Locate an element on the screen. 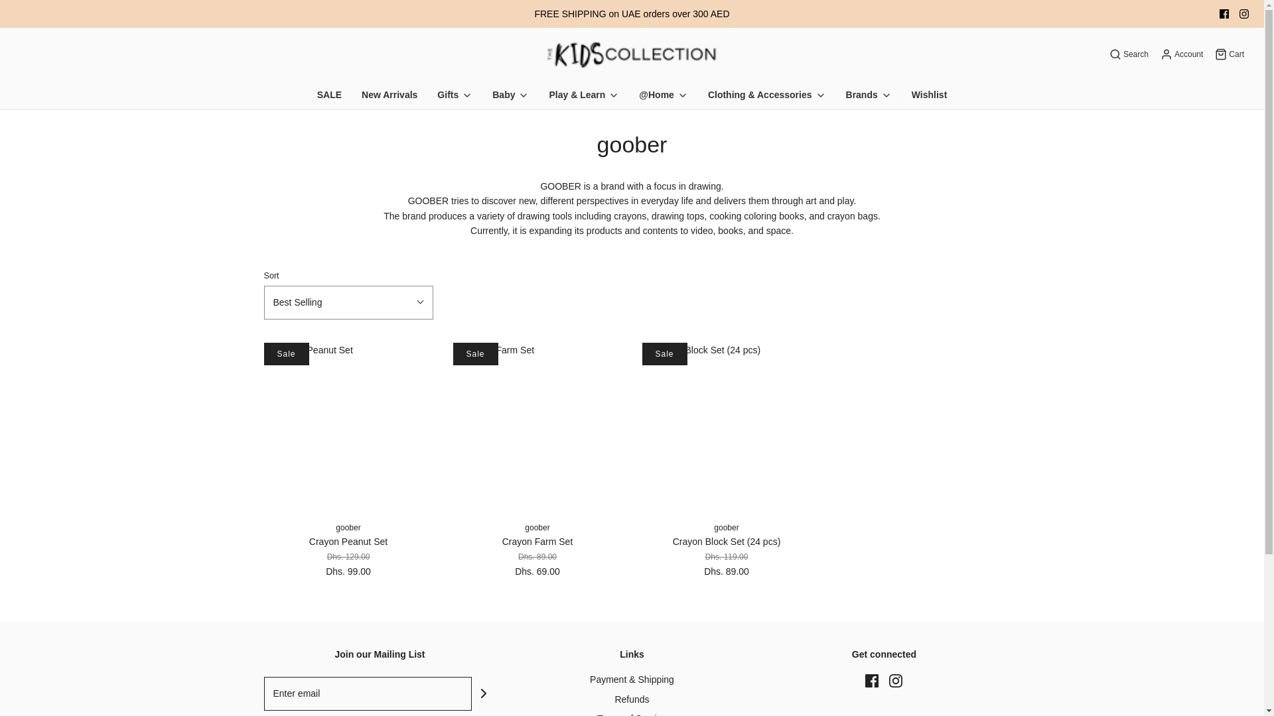 This screenshot has height=716, width=1274. Facebook icon is located at coordinates (872, 680).